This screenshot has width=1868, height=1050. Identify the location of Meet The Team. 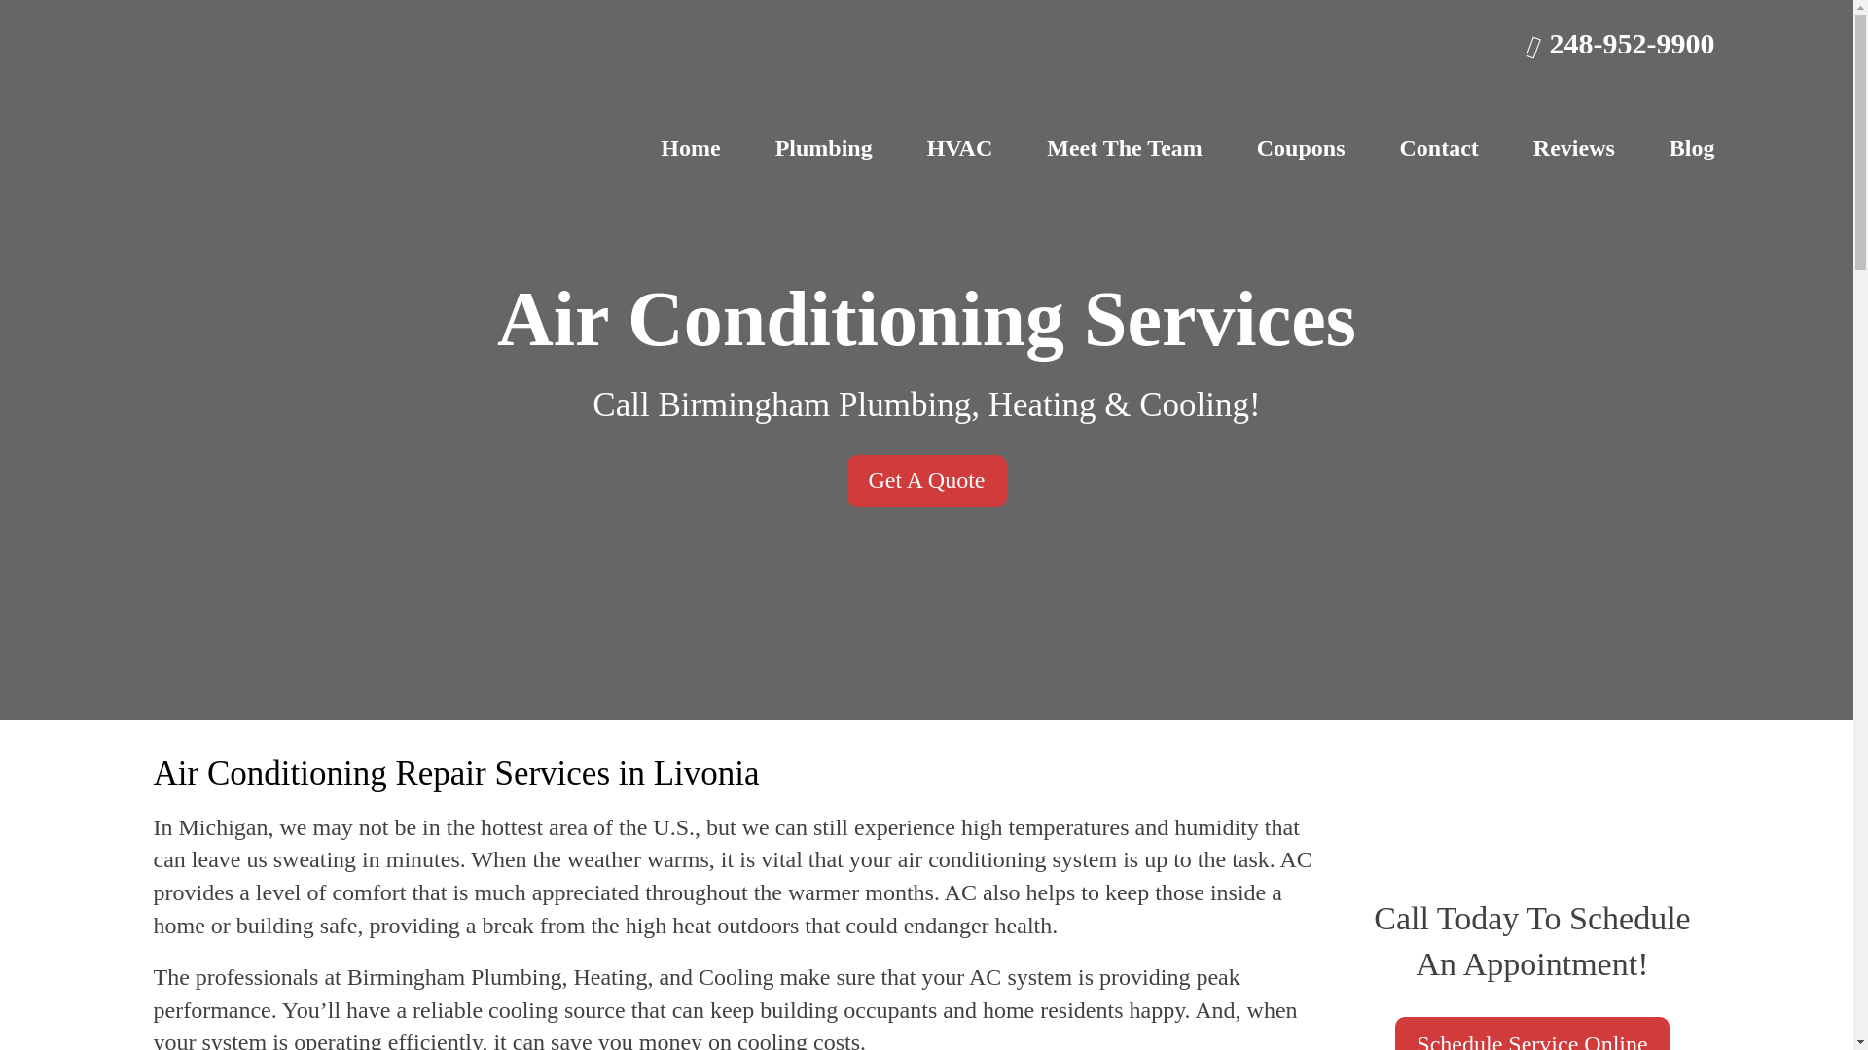
(1125, 147).